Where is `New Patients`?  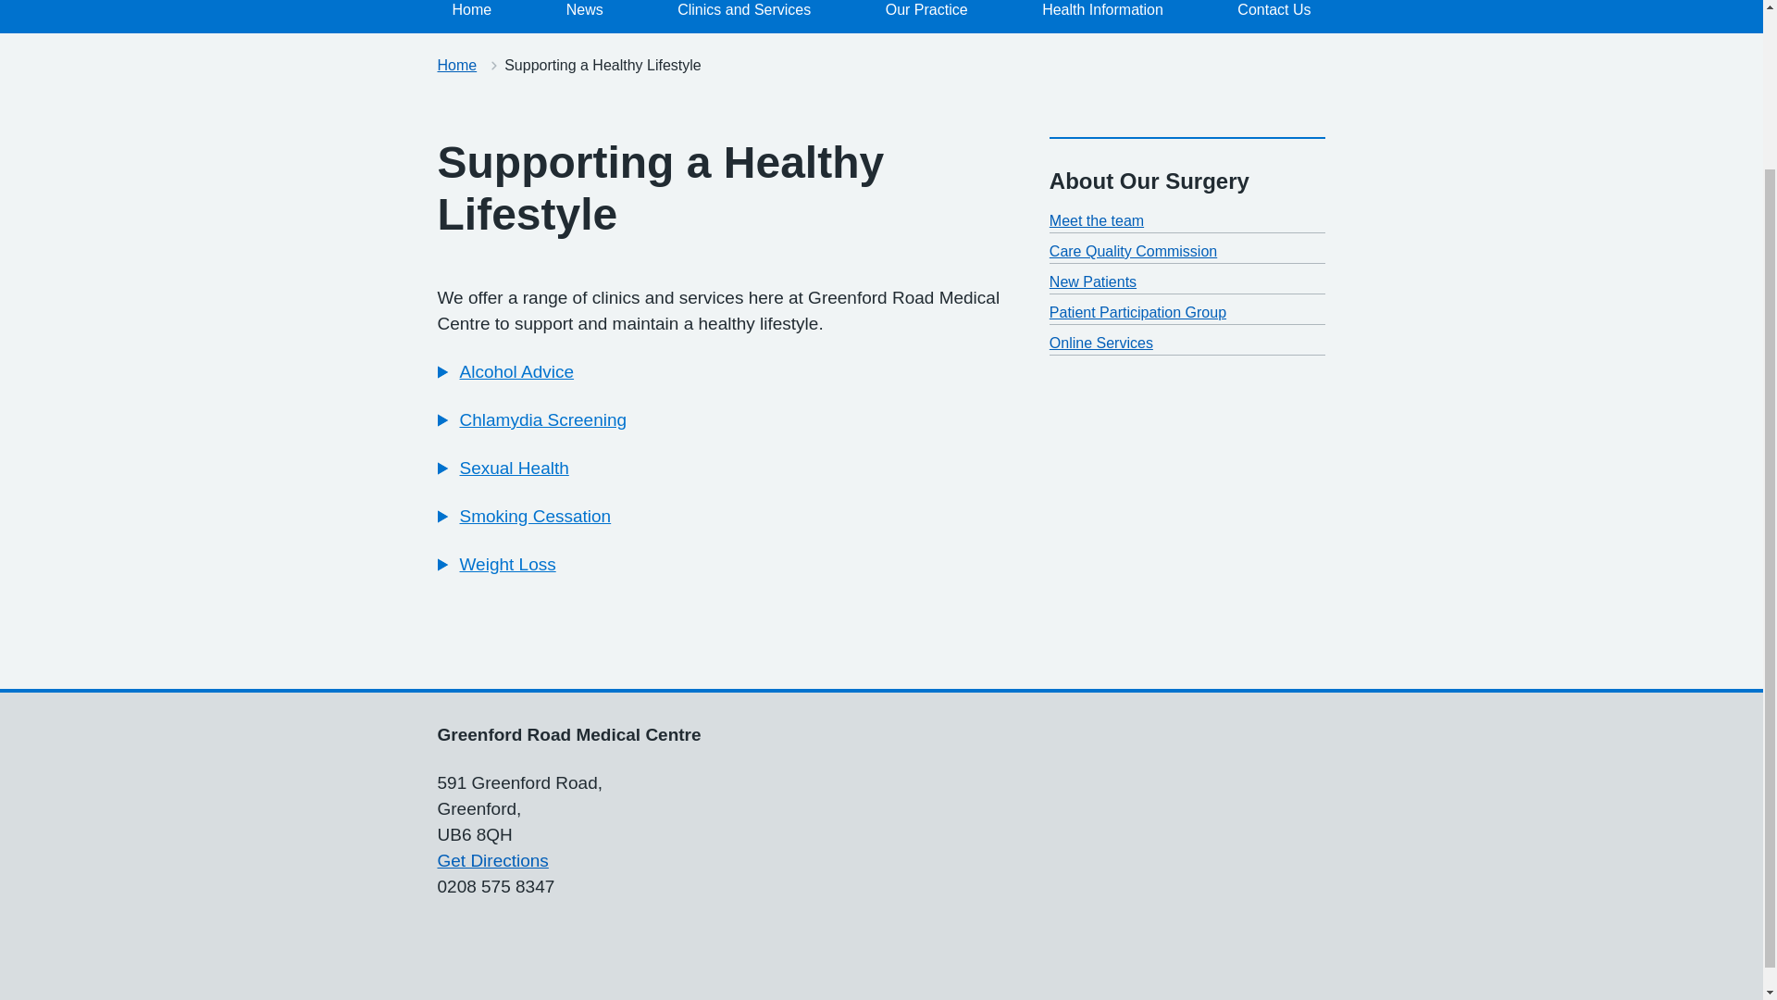 New Patients is located at coordinates (1093, 281).